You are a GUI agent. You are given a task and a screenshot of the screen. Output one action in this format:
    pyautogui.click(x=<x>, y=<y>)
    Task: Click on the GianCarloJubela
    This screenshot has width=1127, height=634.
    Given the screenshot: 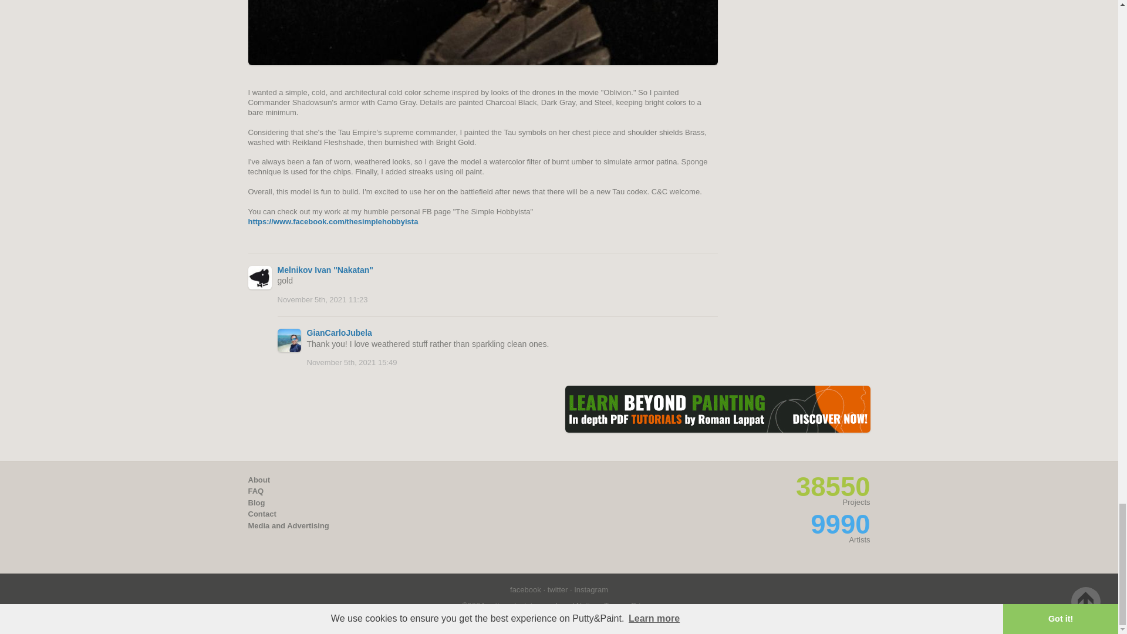 What is the action you would take?
    pyautogui.click(x=339, y=332)
    